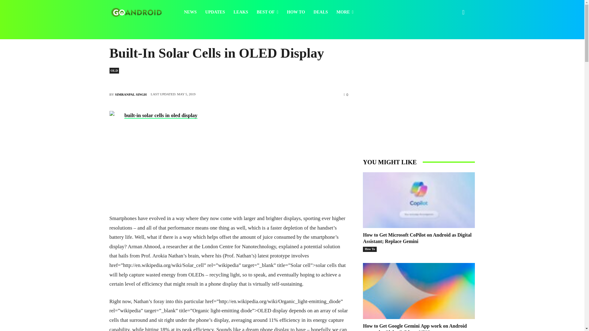 This screenshot has width=589, height=331. Describe the element at coordinates (131, 94) in the screenshot. I see `SIMRANPAL SINGH` at that location.